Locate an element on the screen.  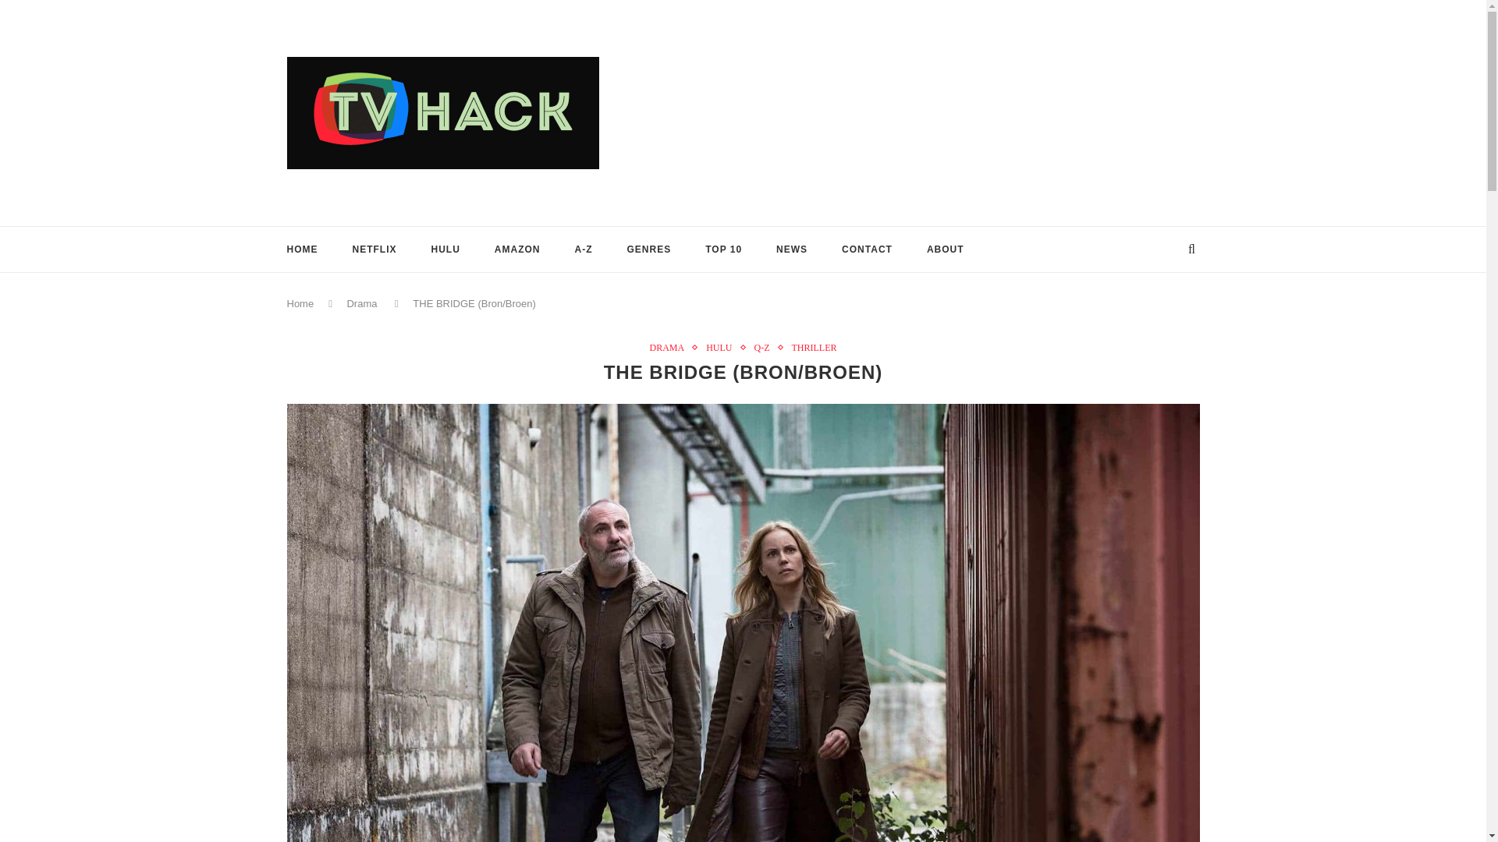
View all posts in Drama is located at coordinates (670, 347).